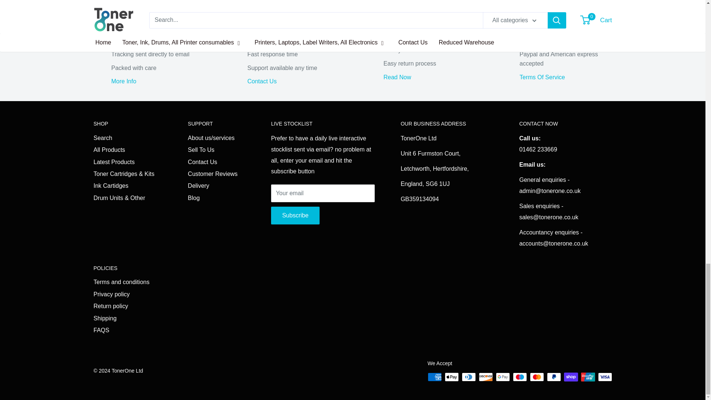 The width and height of the screenshot is (711, 400). Describe the element at coordinates (398, 77) in the screenshot. I see `Refund Policy` at that location.